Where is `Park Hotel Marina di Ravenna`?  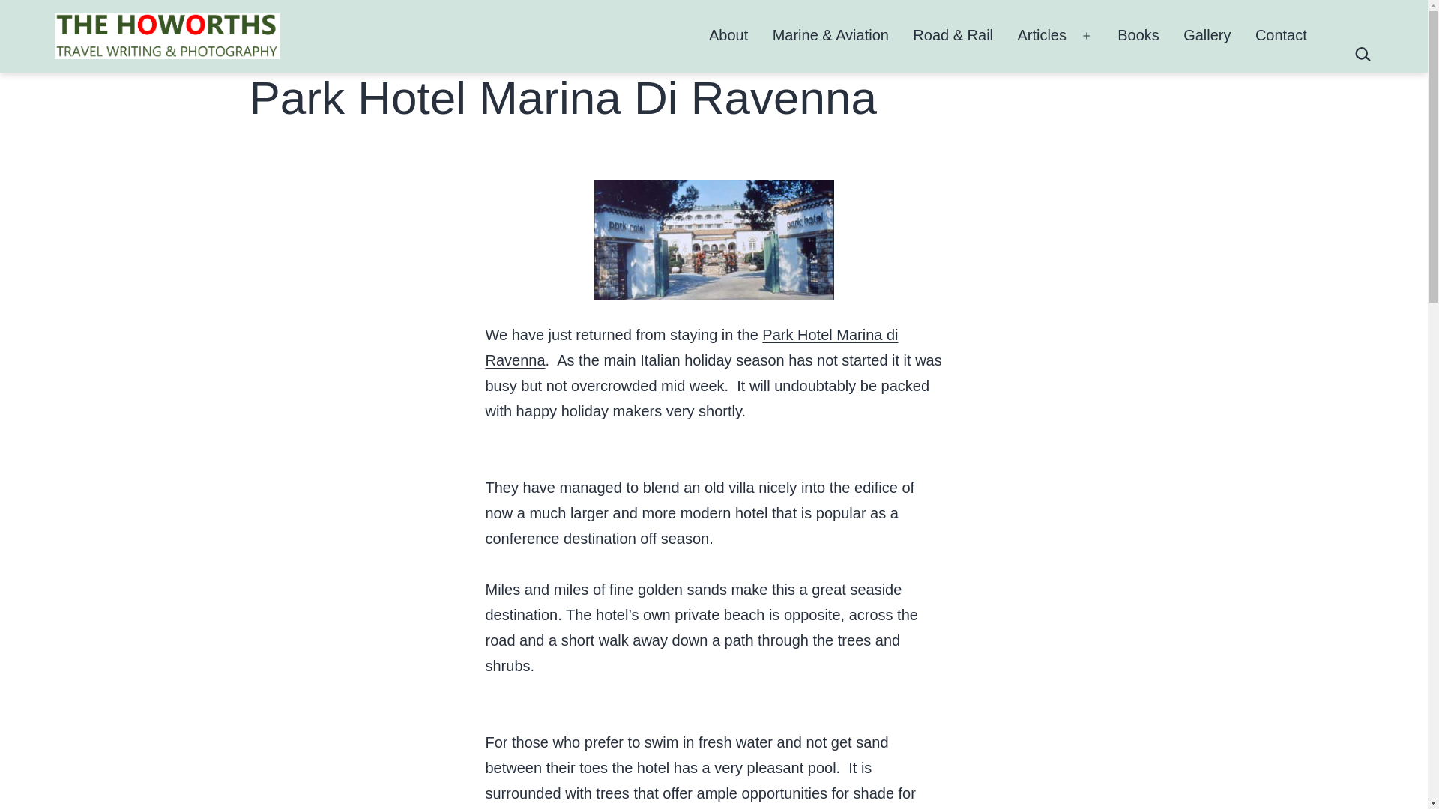 Park Hotel Marina di Ravenna is located at coordinates (692, 348).